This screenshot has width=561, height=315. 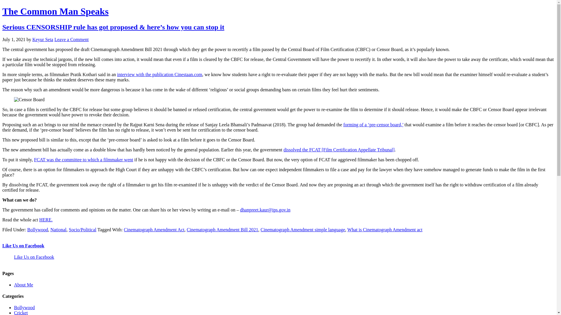 I want to click on Cinematograph Amendment simple language, so click(x=303, y=229).